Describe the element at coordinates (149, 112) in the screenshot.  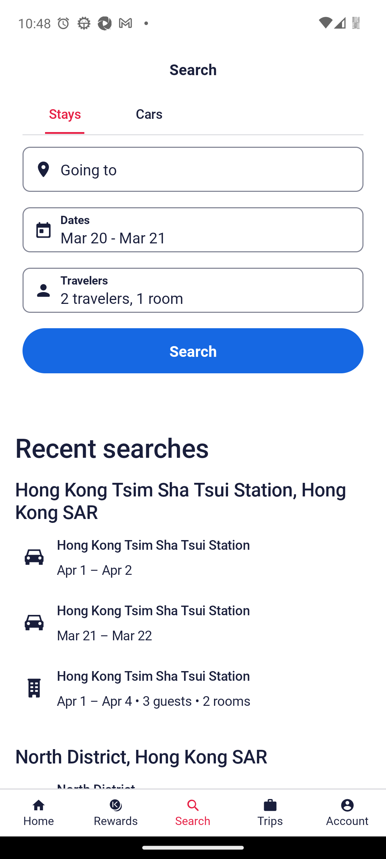
I see `Cars` at that location.